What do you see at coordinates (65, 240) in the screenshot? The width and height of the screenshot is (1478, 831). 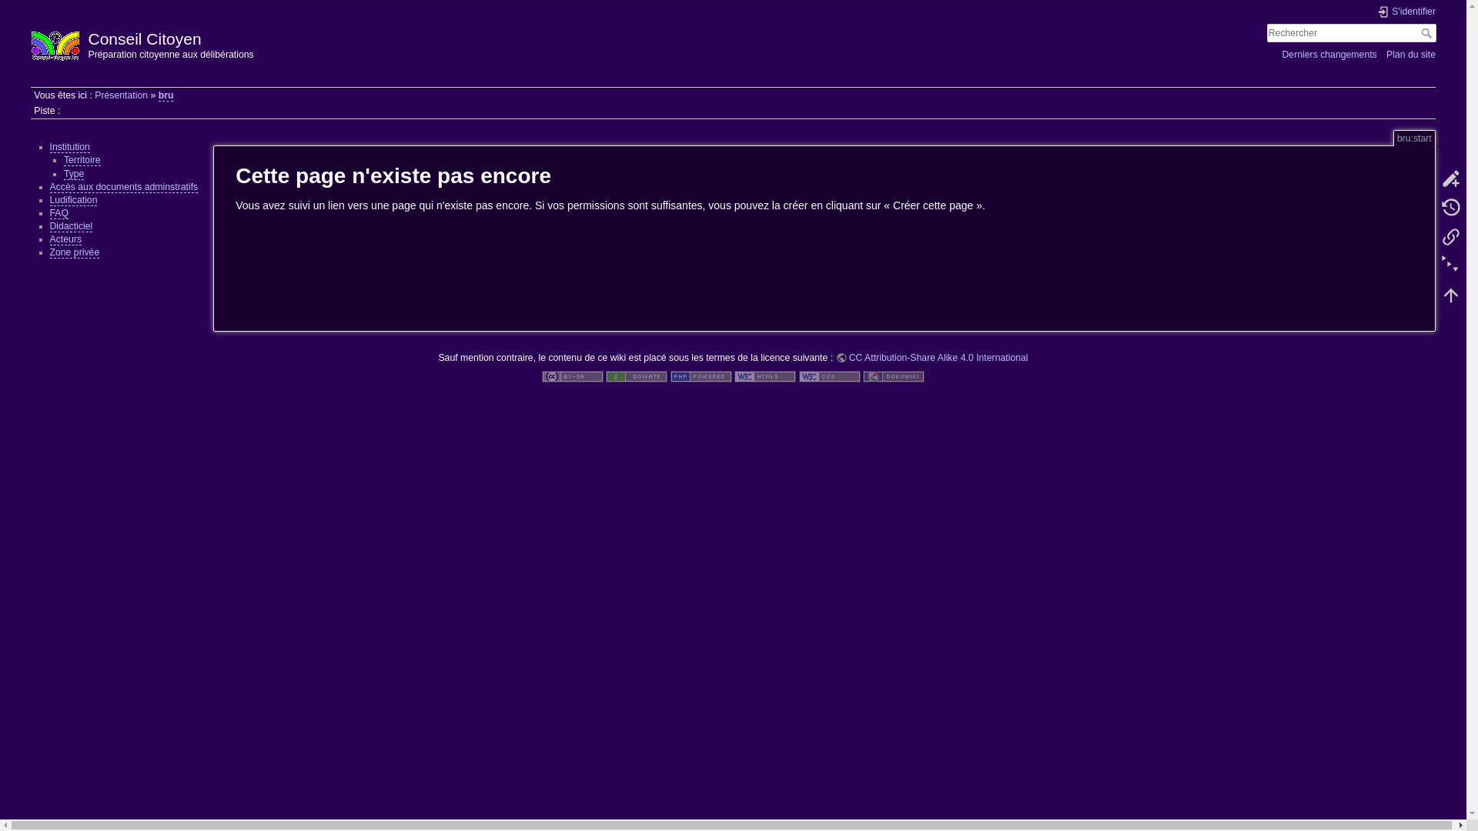 I see `Acteurs` at bounding box center [65, 240].